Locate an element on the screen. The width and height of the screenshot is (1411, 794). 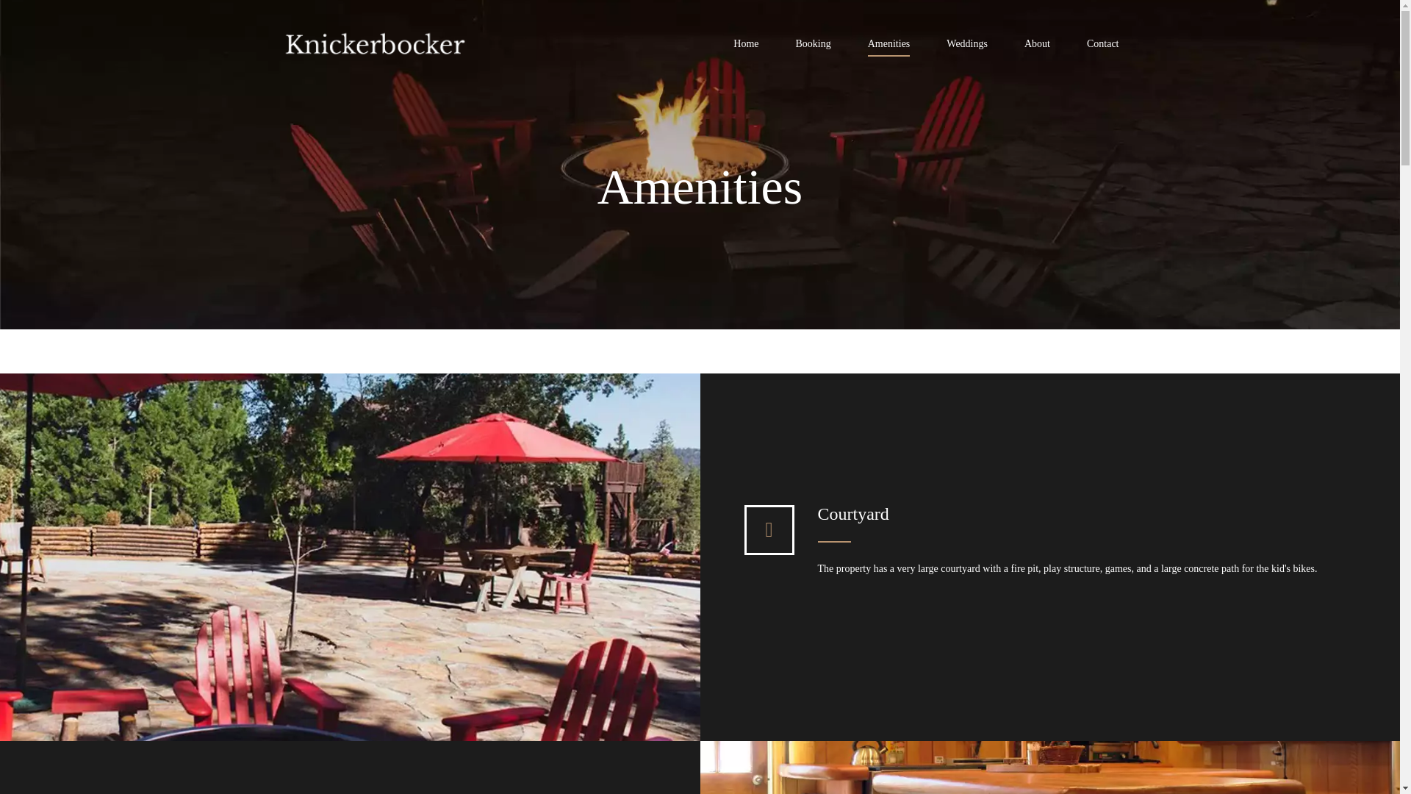
Amenities is located at coordinates (888, 47).